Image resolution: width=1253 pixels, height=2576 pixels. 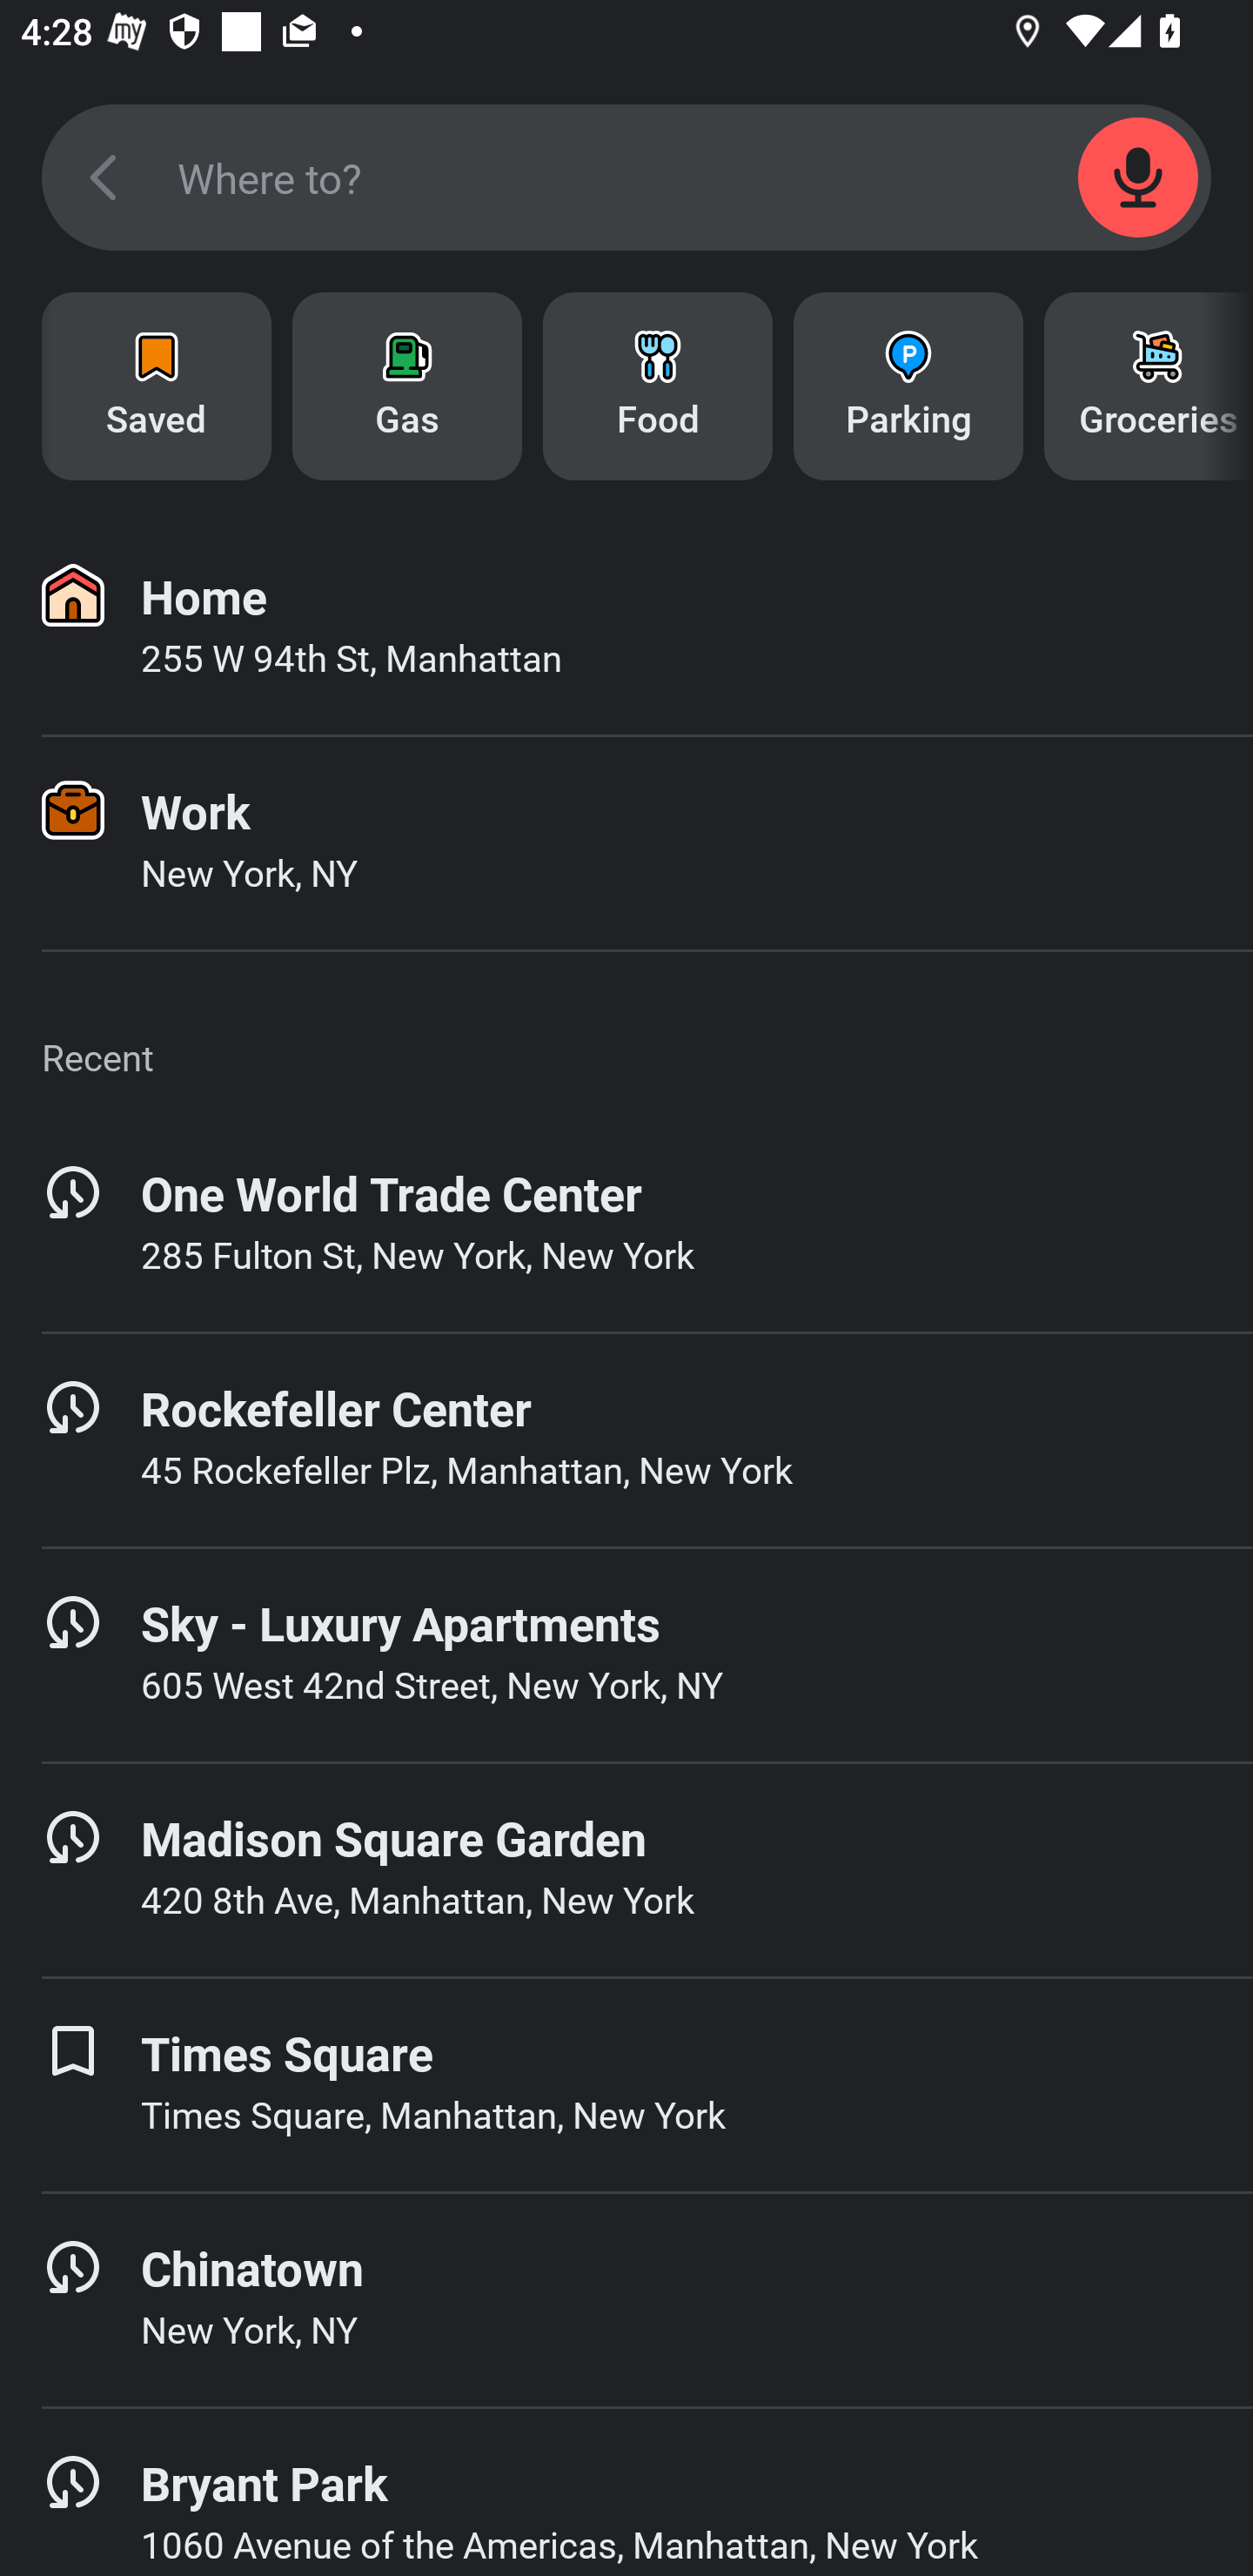 What do you see at coordinates (626, 178) in the screenshot?
I see `SEARCH_SCREEN_SEARCH_FIELD Where to?` at bounding box center [626, 178].